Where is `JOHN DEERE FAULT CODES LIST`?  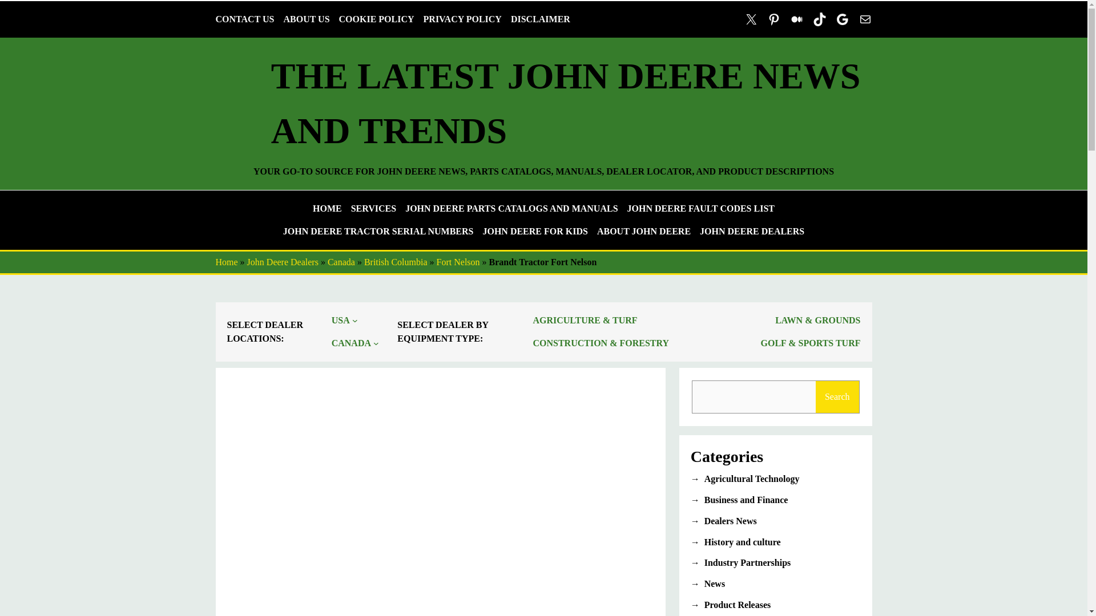 JOHN DEERE FAULT CODES LIST is located at coordinates (701, 209).